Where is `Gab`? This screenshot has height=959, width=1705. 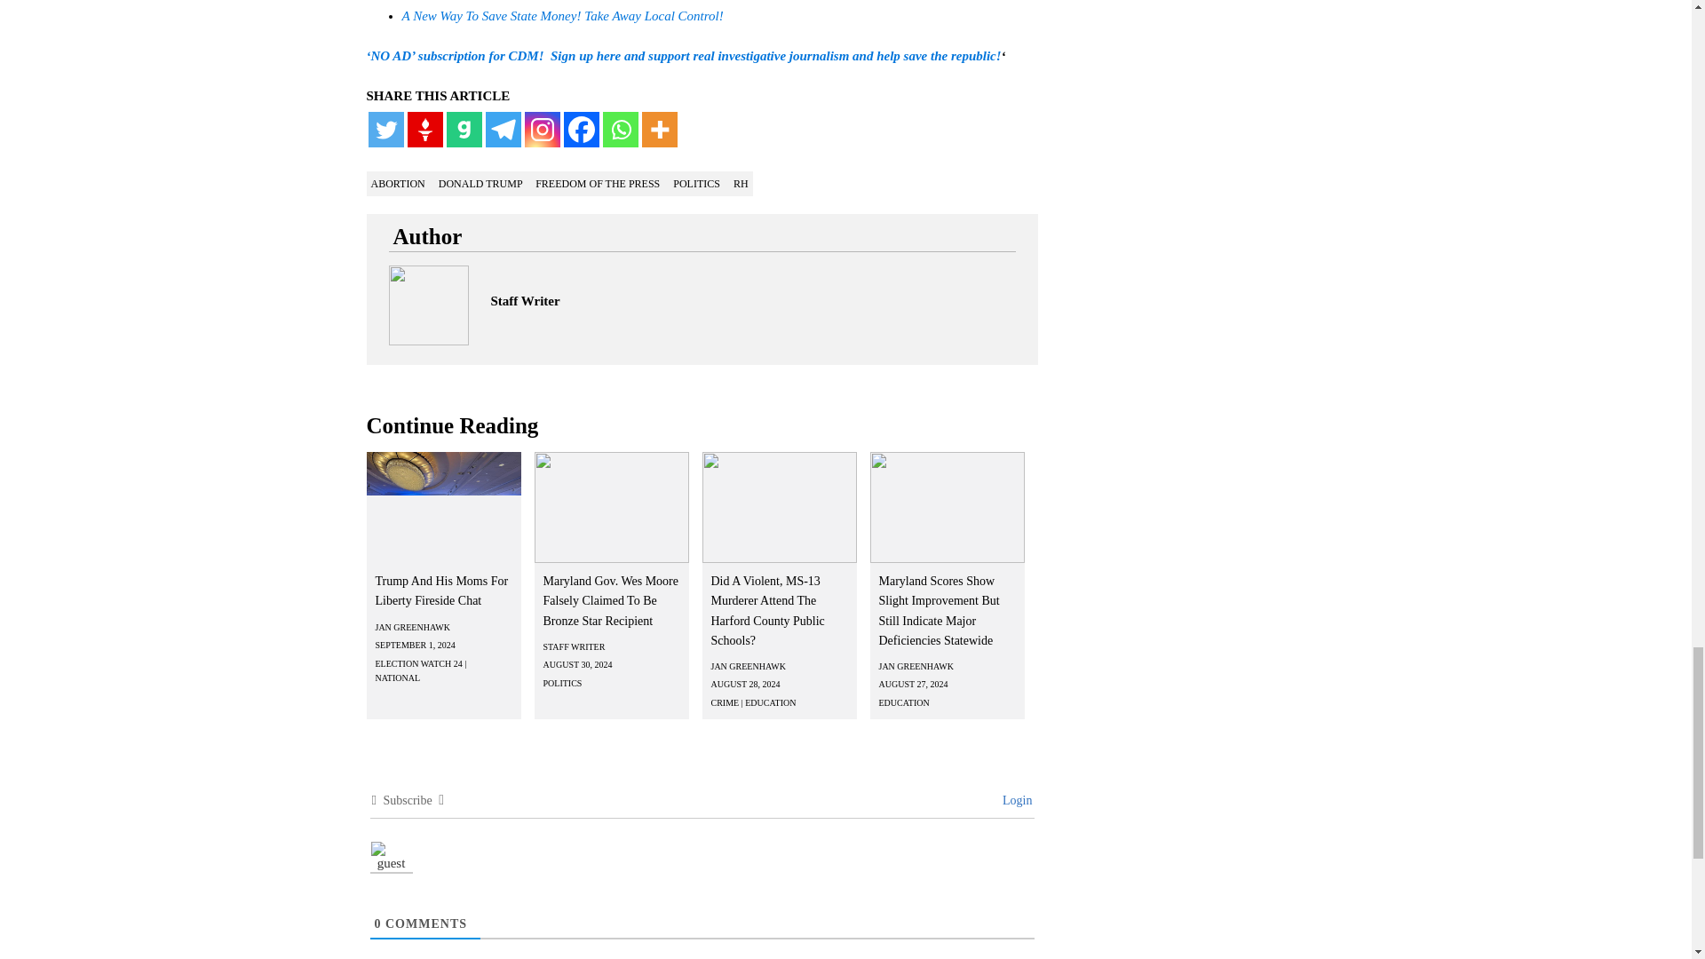 Gab is located at coordinates (463, 130).